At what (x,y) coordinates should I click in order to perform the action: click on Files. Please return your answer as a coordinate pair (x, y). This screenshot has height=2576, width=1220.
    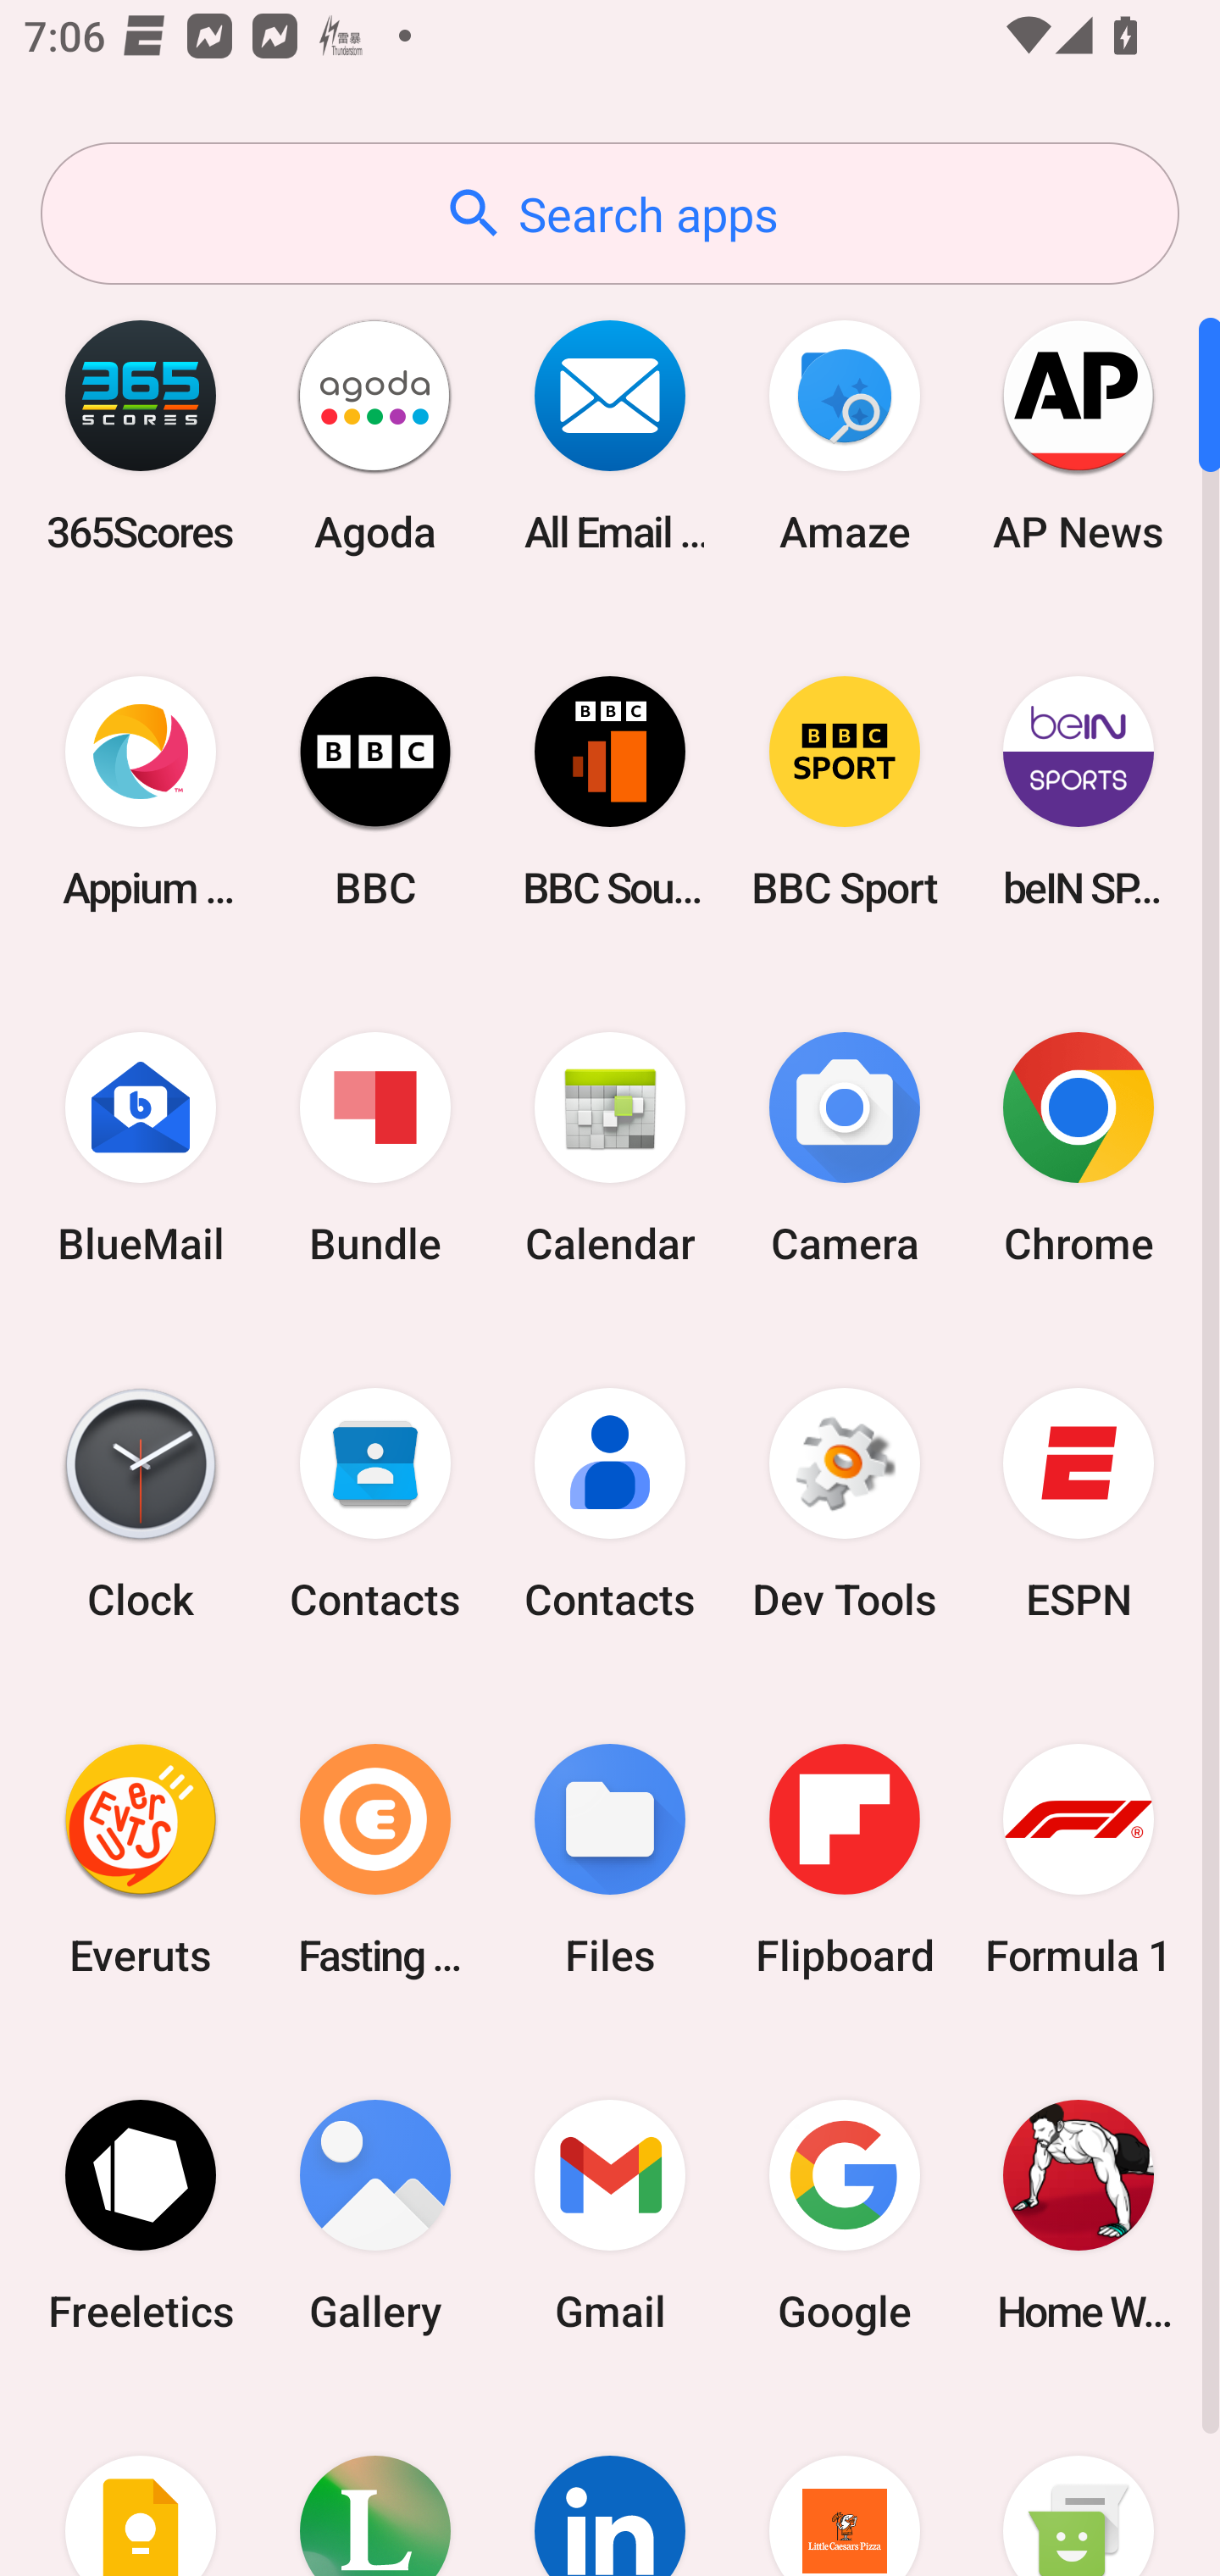
    Looking at the image, I should click on (610, 1859).